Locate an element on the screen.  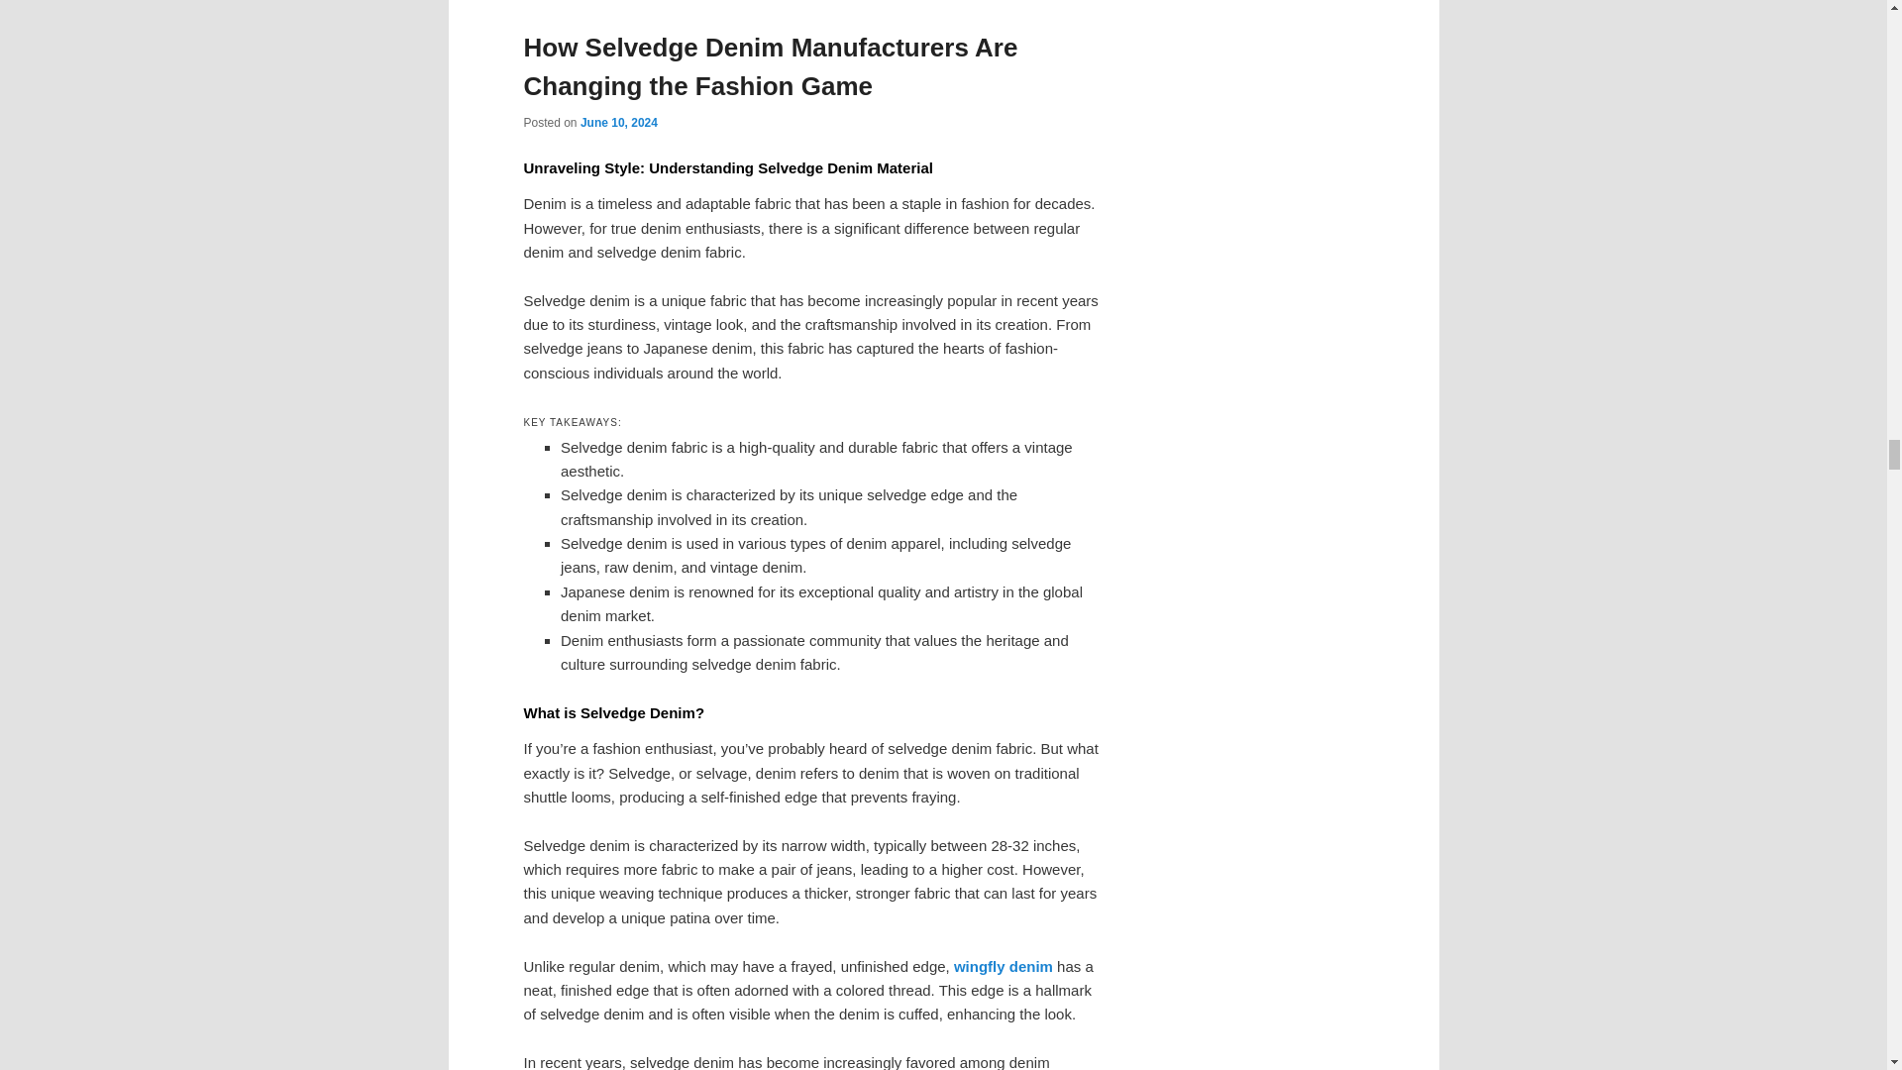
June 10, 2024 is located at coordinates (618, 122).